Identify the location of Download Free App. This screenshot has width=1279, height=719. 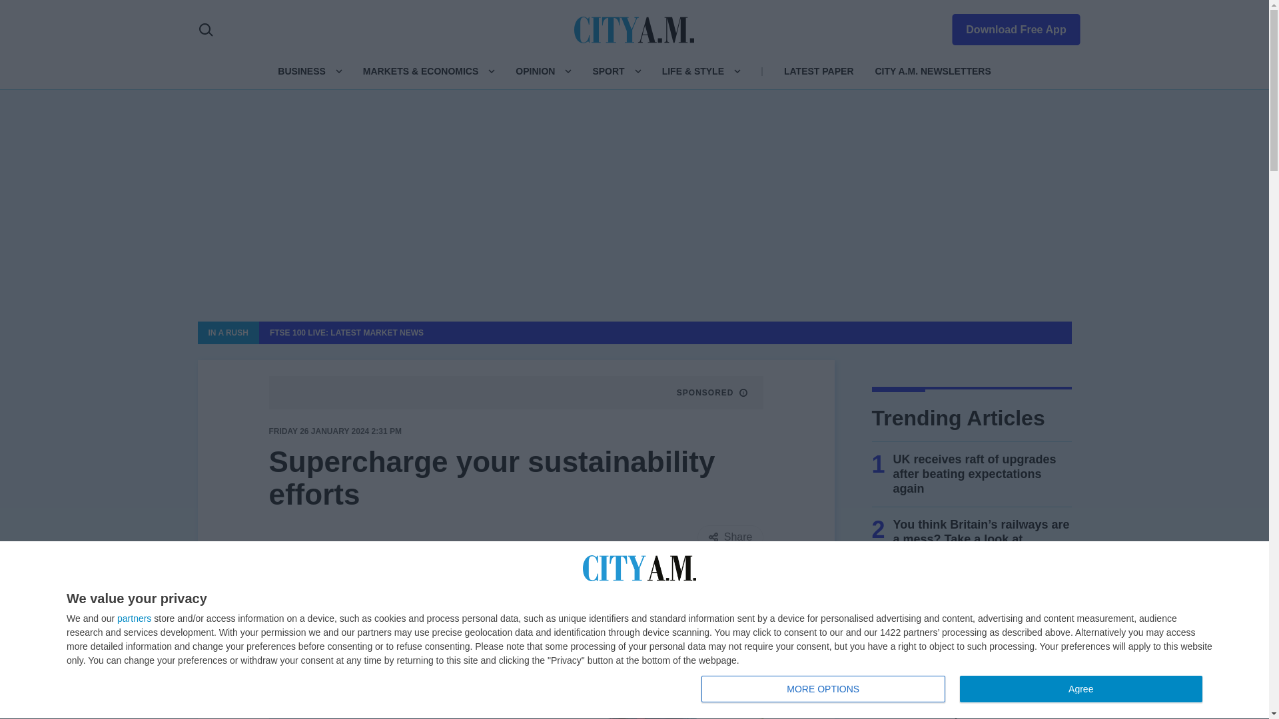
(301, 71).